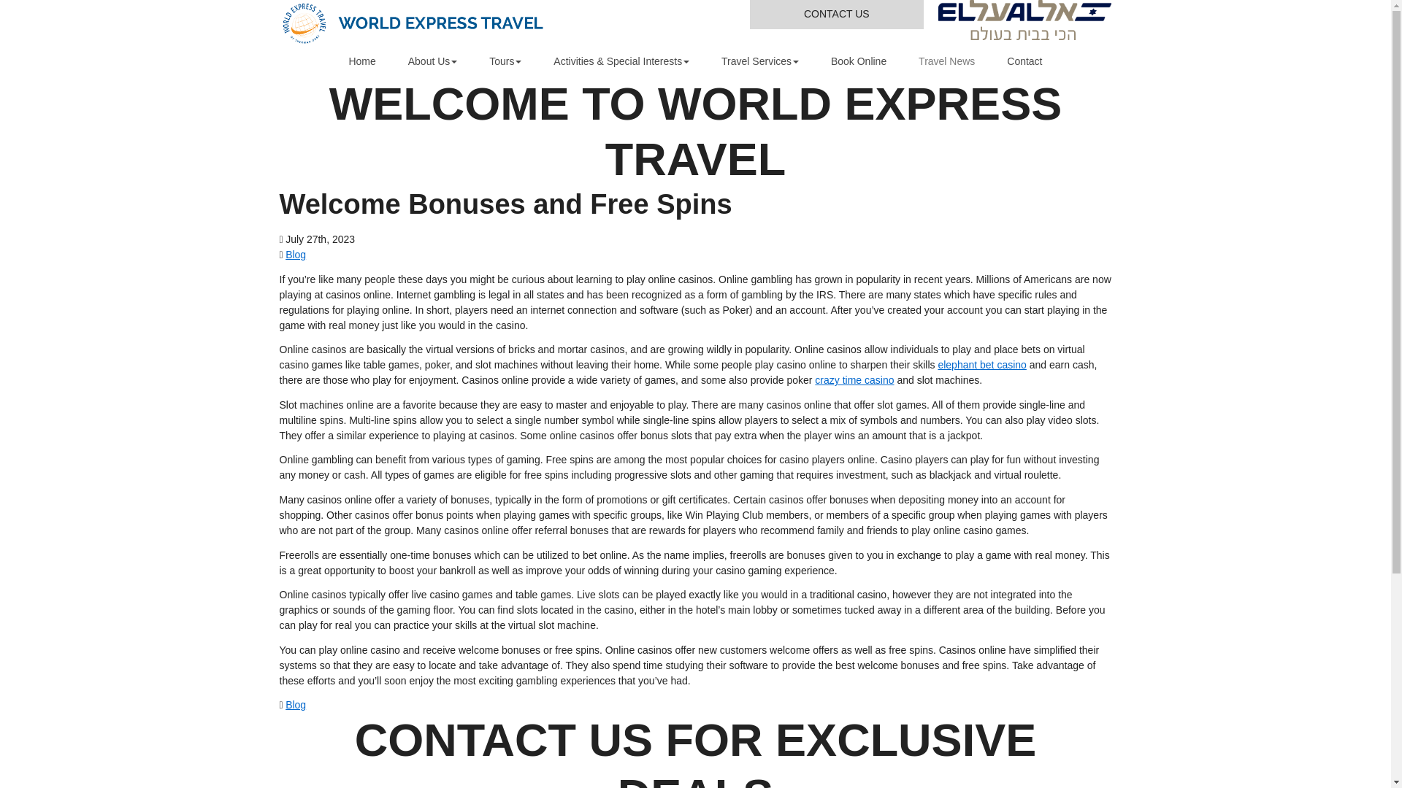  What do you see at coordinates (317, 239) in the screenshot?
I see `Date Published` at bounding box center [317, 239].